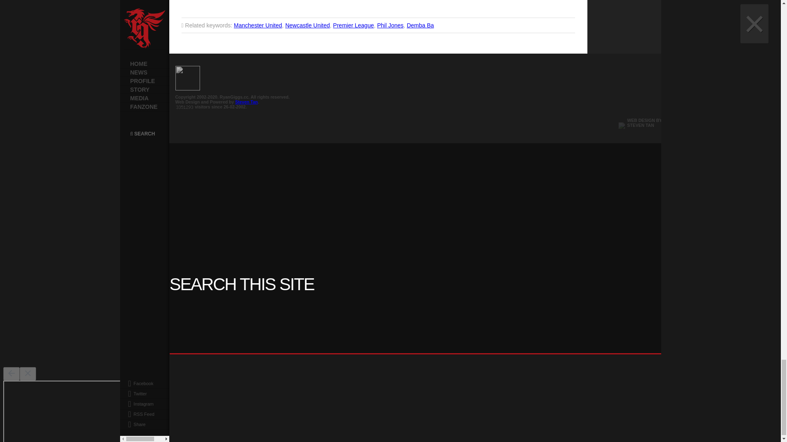 Image resolution: width=787 pixels, height=442 pixels. What do you see at coordinates (390, 25) in the screenshot?
I see `Phil Jones` at bounding box center [390, 25].